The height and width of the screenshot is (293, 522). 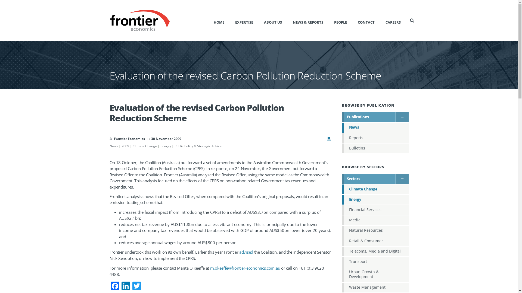 What do you see at coordinates (375, 241) in the screenshot?
I see `Retail & Consumer` at bounding box center [375, 241].